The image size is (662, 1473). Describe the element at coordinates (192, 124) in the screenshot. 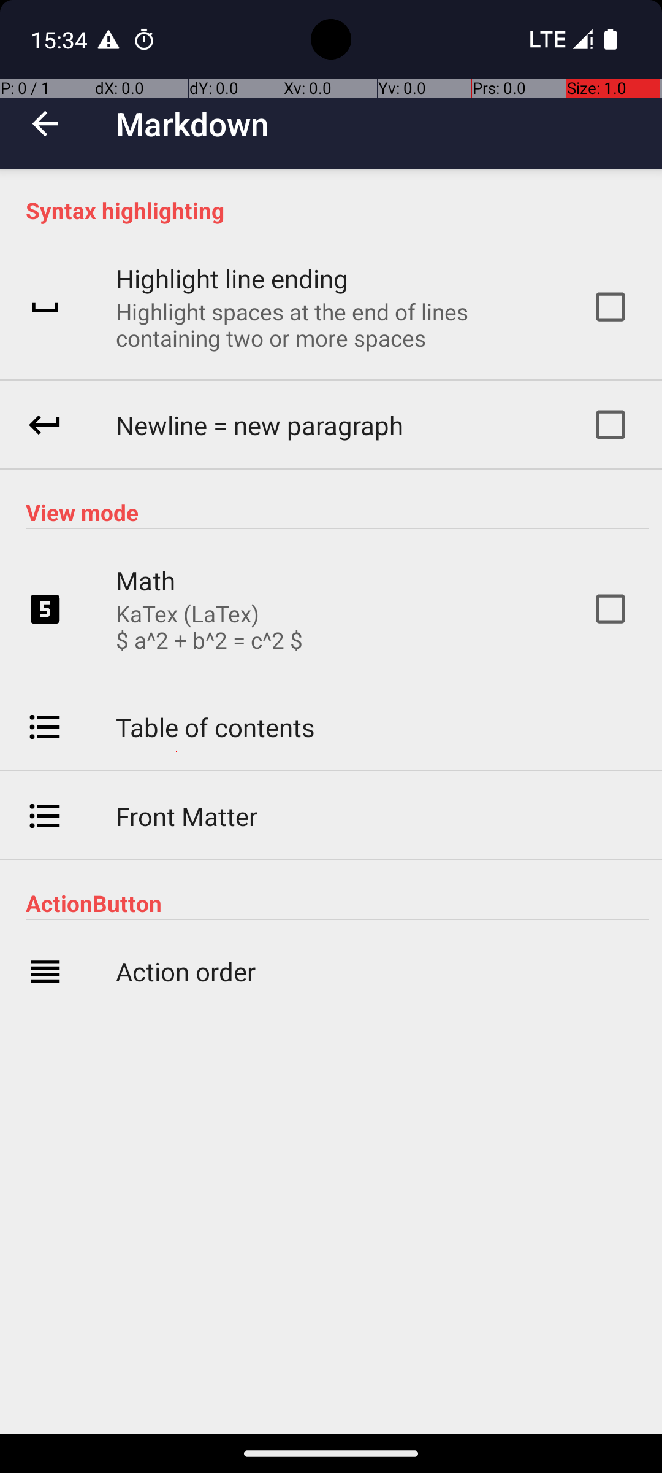

I see `Markdown` at that location.